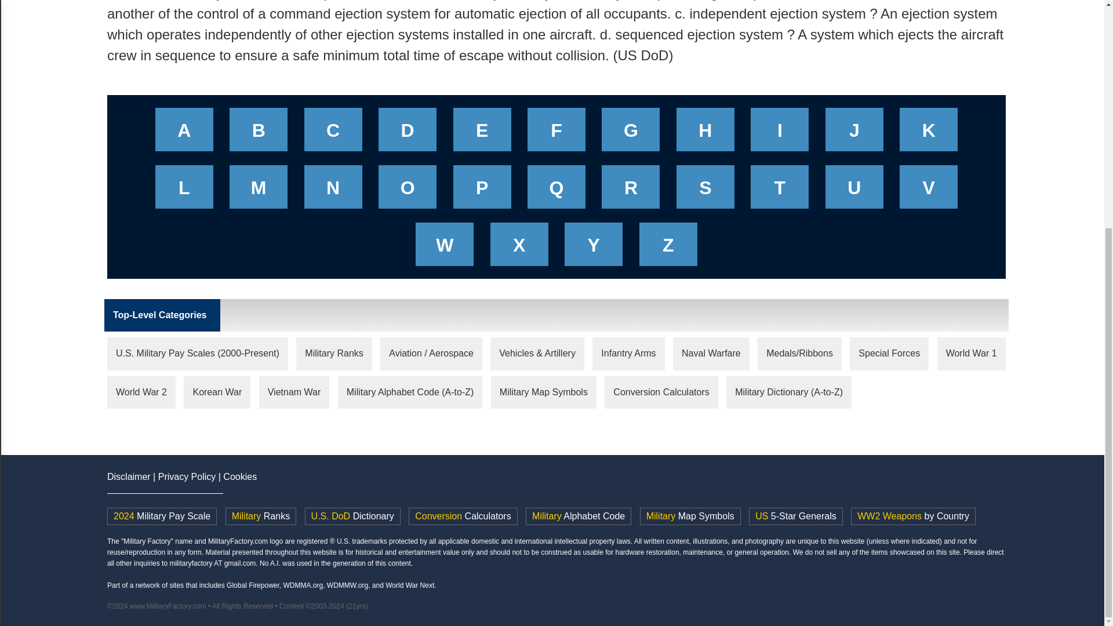  I want to click on G, so click(631, 133).